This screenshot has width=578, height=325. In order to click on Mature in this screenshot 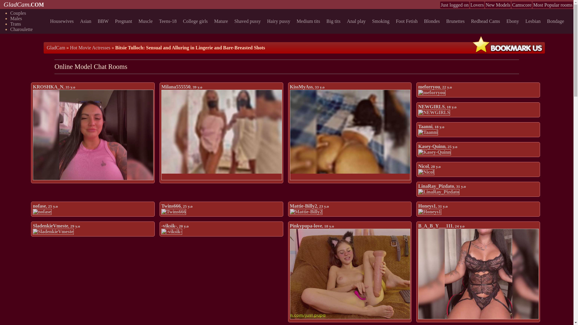, I will do `click(222, 21)`.